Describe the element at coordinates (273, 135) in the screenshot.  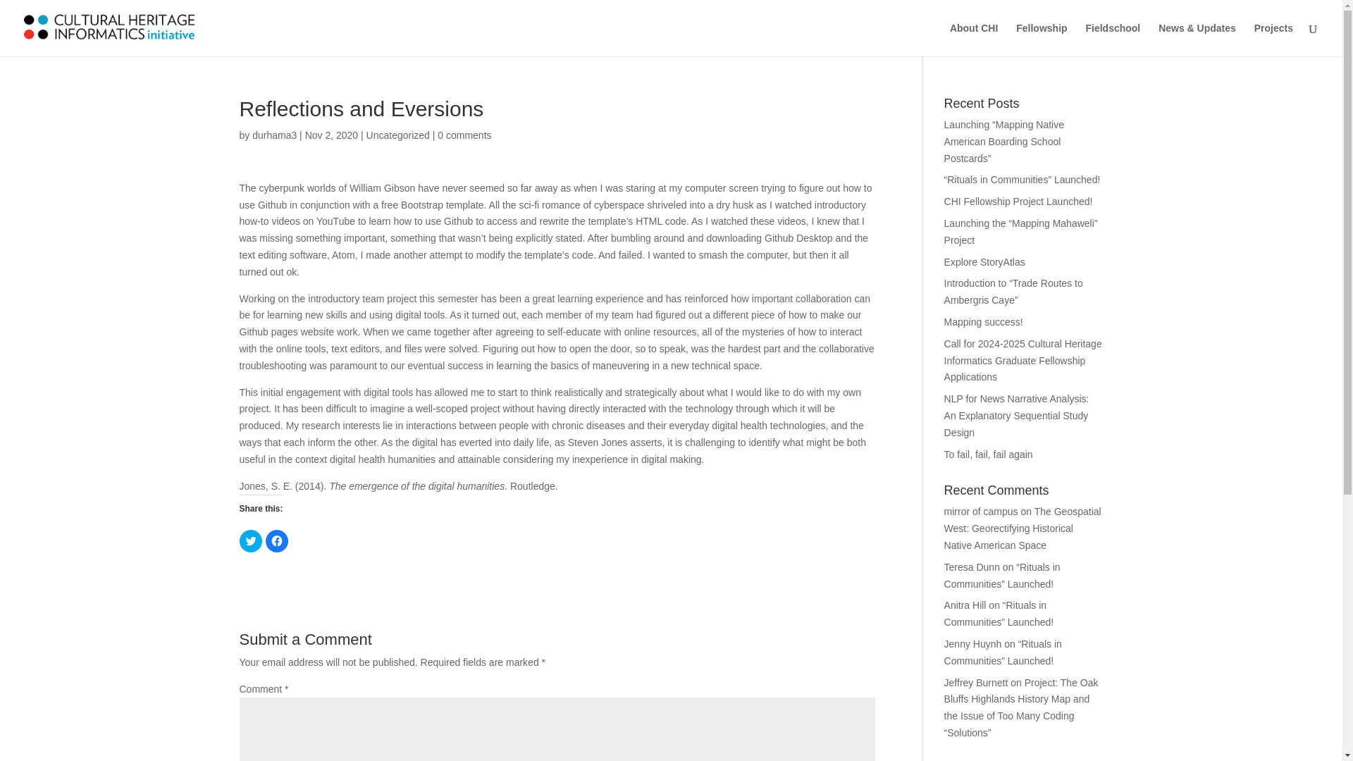
I see `durhama3` at that location.